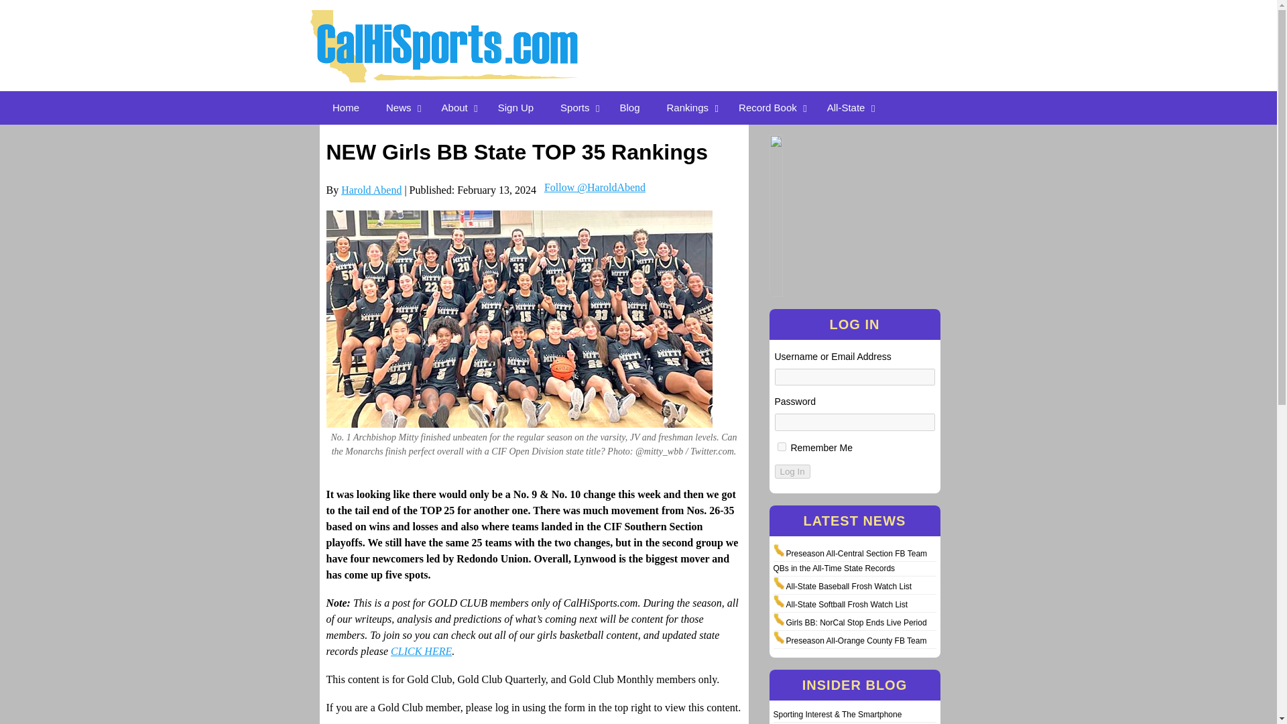 Image resolution: width=1287 pixels, height=724 pixels. Describe the element at coordinates (855, 553) in the screenshot. I see `Permalink to Preseason All-Central Section FB Team` at that location.